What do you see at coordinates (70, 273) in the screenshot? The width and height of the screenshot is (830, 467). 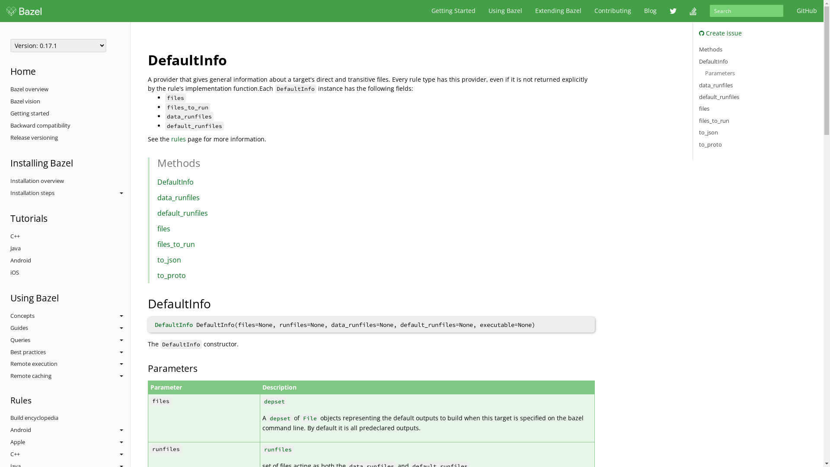 I see `iOS` at bounding box center [70, 273].